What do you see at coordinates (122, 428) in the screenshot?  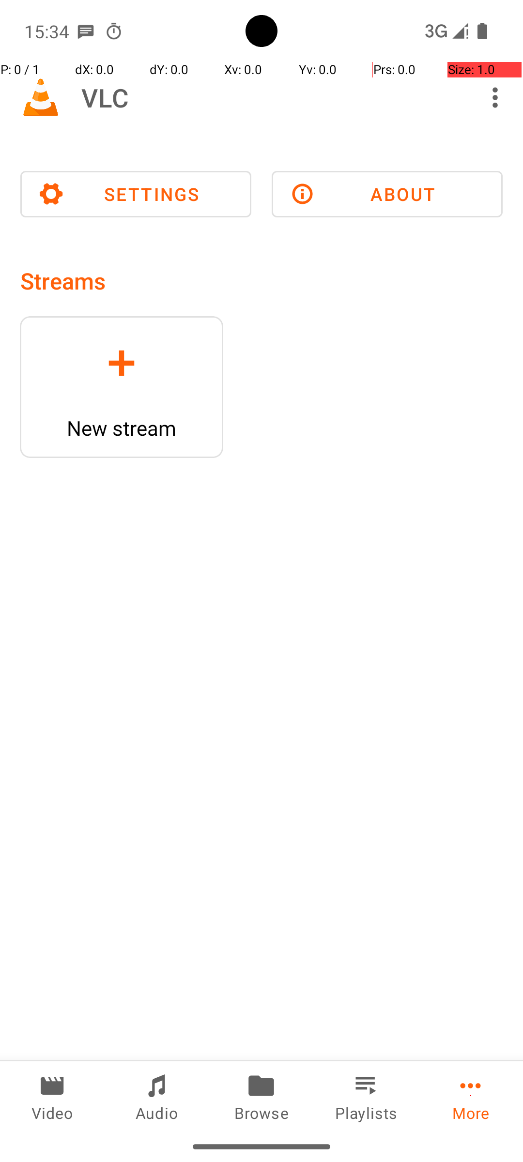 I see `New stream` at bounding box center [122, 428].